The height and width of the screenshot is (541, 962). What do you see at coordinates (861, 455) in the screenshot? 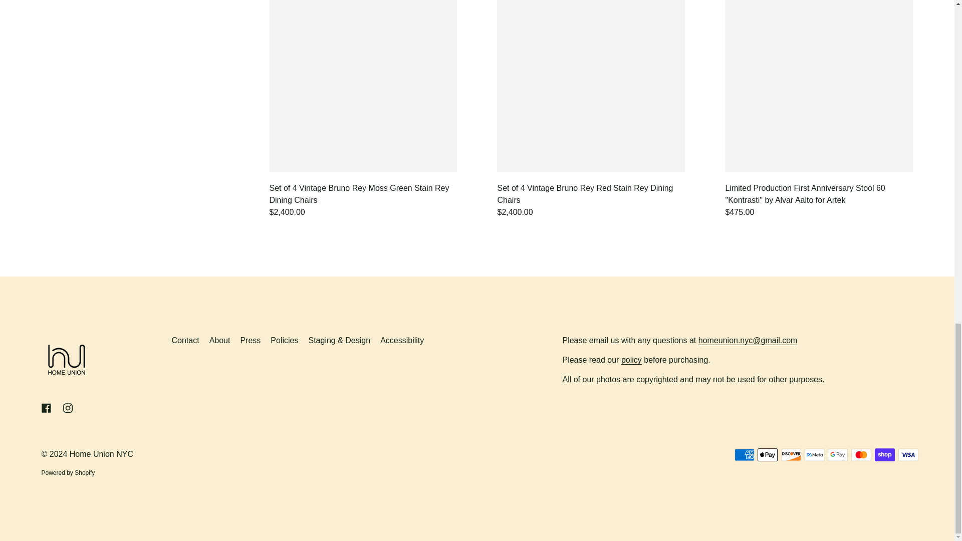
I see `Mastercard` at bounding box center [861, 455].